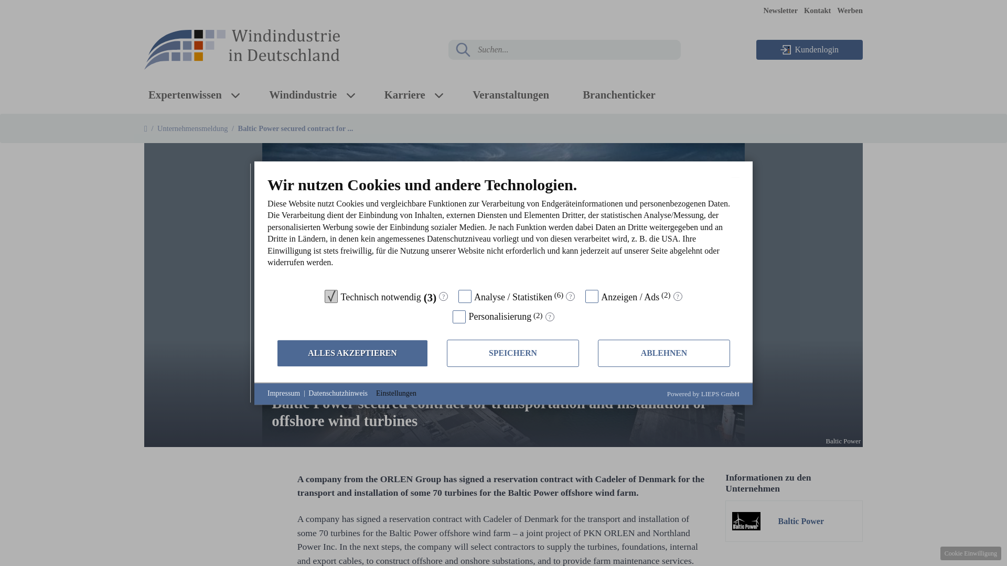 The width and height of the screenshot is (1007, 566). Describe the element at coordinates (510, 94) in the screenshot. I see `Veranstaltungen` at that location.